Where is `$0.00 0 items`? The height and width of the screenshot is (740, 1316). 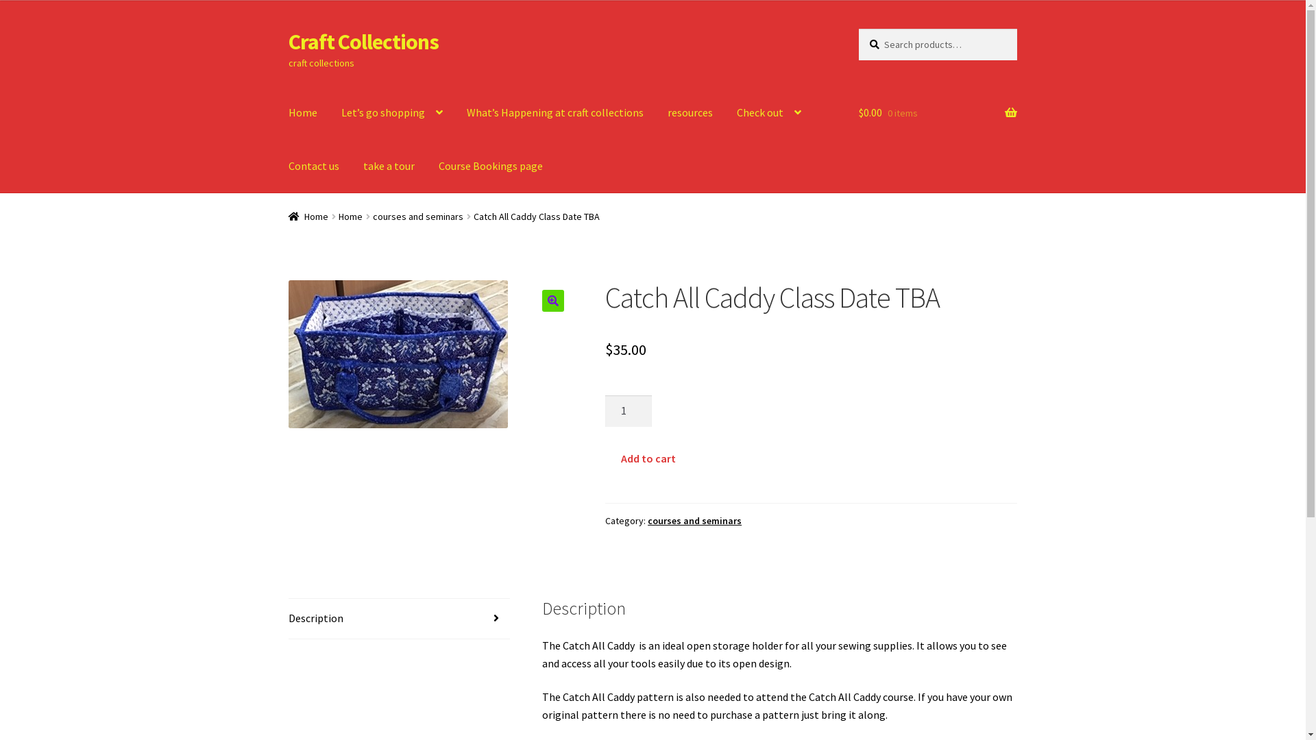
$0.00 0 items is located at coordinates (938, 113).